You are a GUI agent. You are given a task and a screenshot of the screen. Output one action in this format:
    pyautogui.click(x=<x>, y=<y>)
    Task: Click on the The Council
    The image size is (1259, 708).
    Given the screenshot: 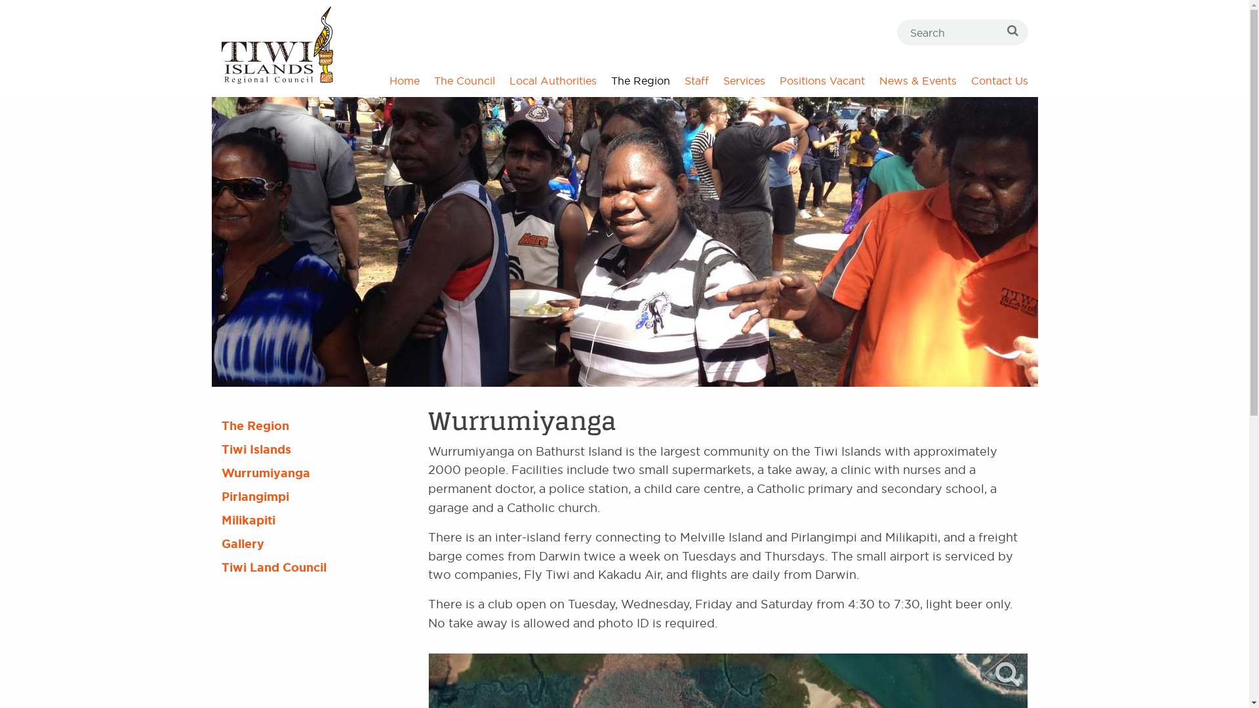 What is the action you would take?
    pyautogui.click(x=464, y=81)
    